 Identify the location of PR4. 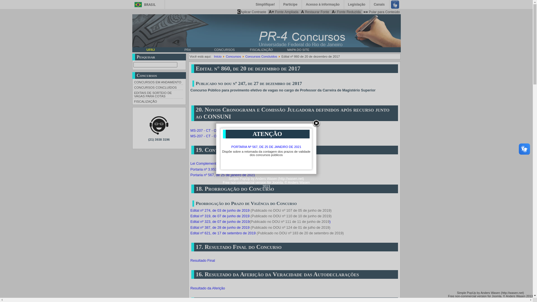
(187, 50).